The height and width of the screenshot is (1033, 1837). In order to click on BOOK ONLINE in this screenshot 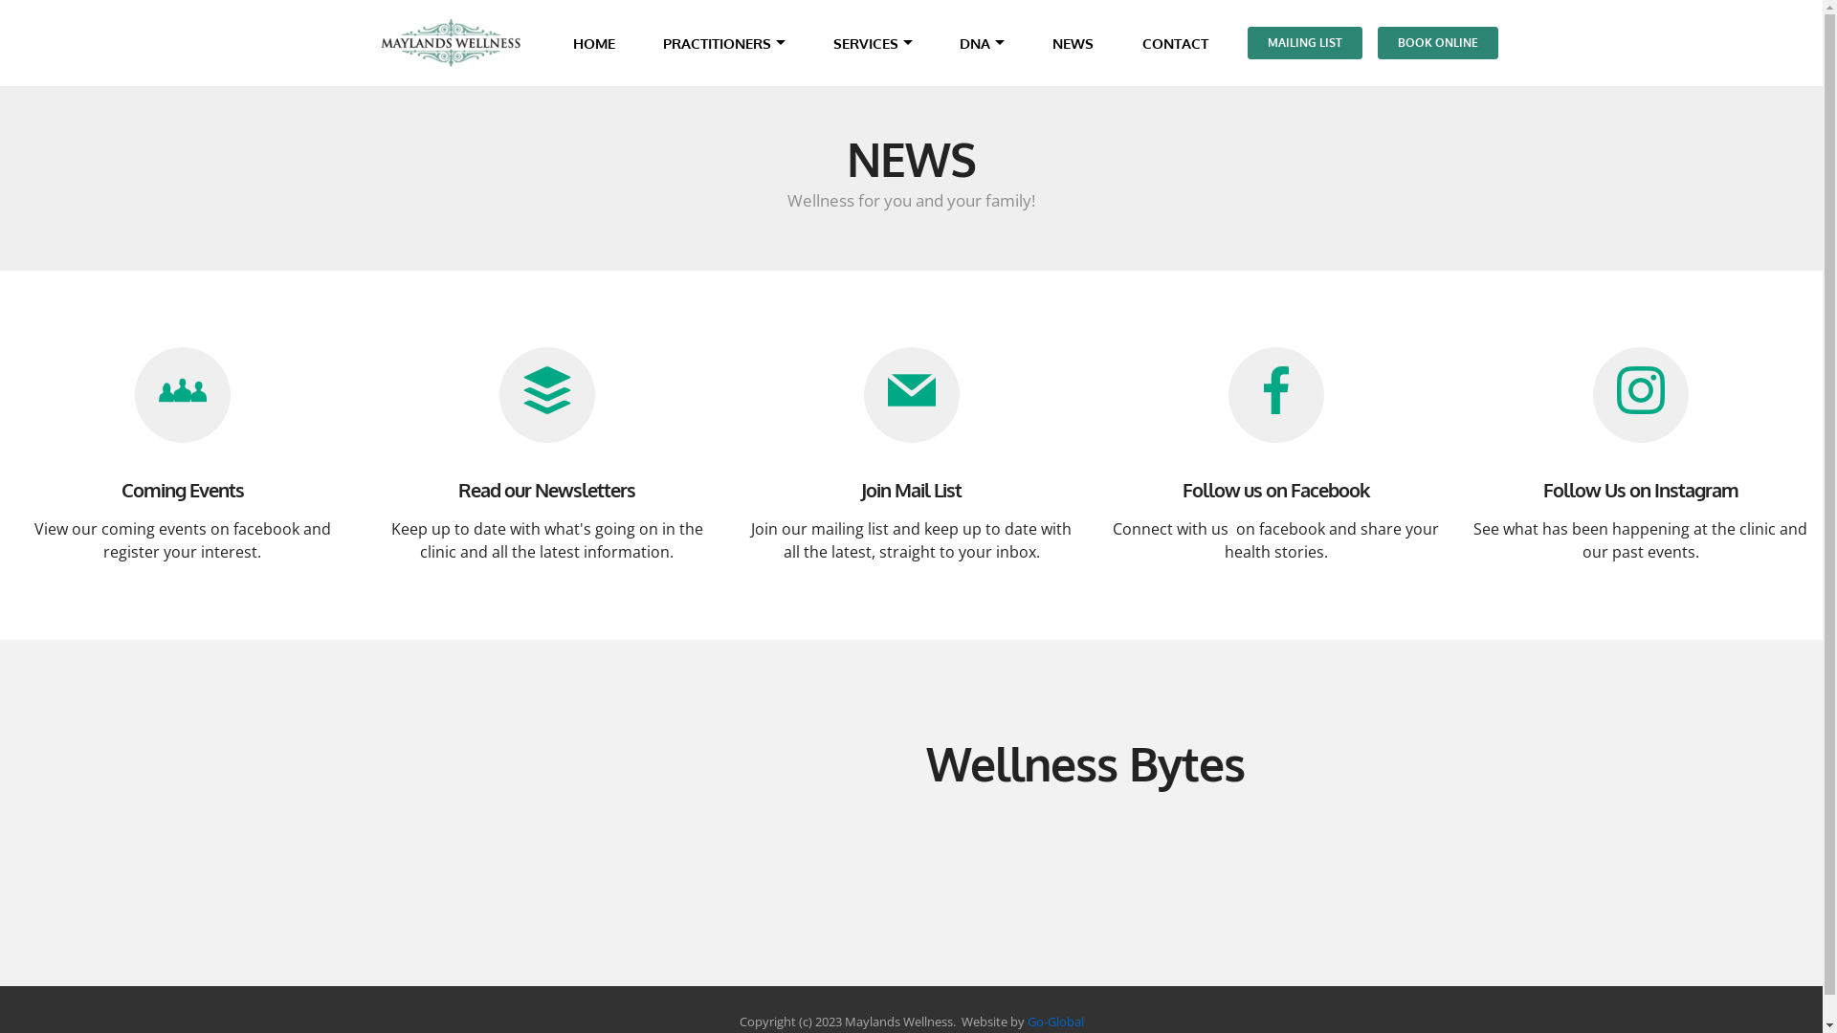, I will do `click(1438, 43)`.